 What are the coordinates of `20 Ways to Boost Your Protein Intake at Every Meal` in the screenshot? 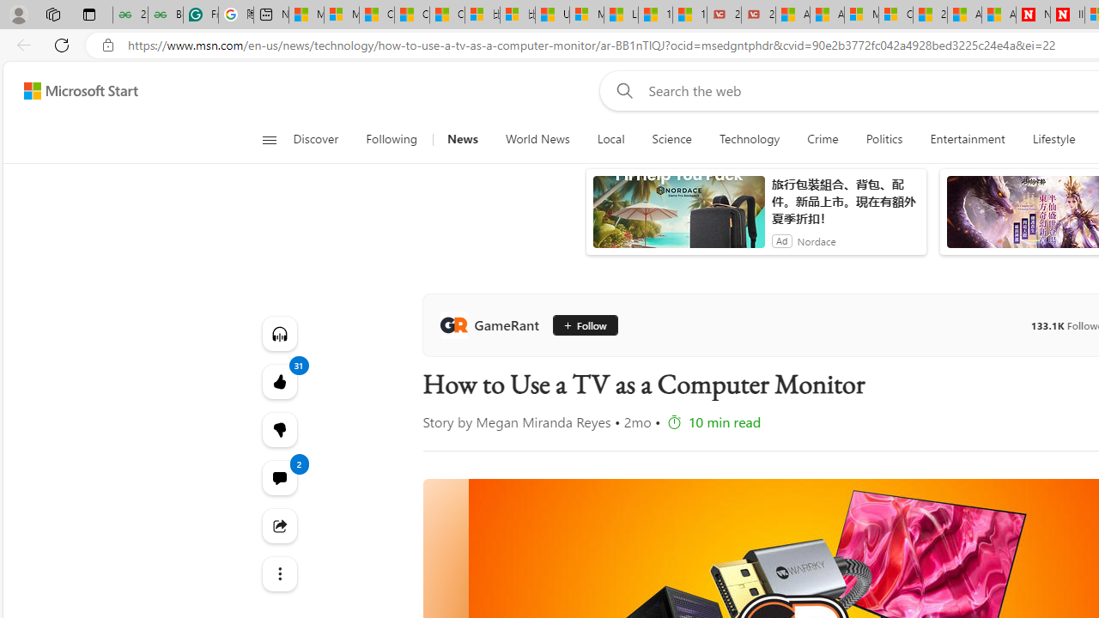 It's located at (930, 15).